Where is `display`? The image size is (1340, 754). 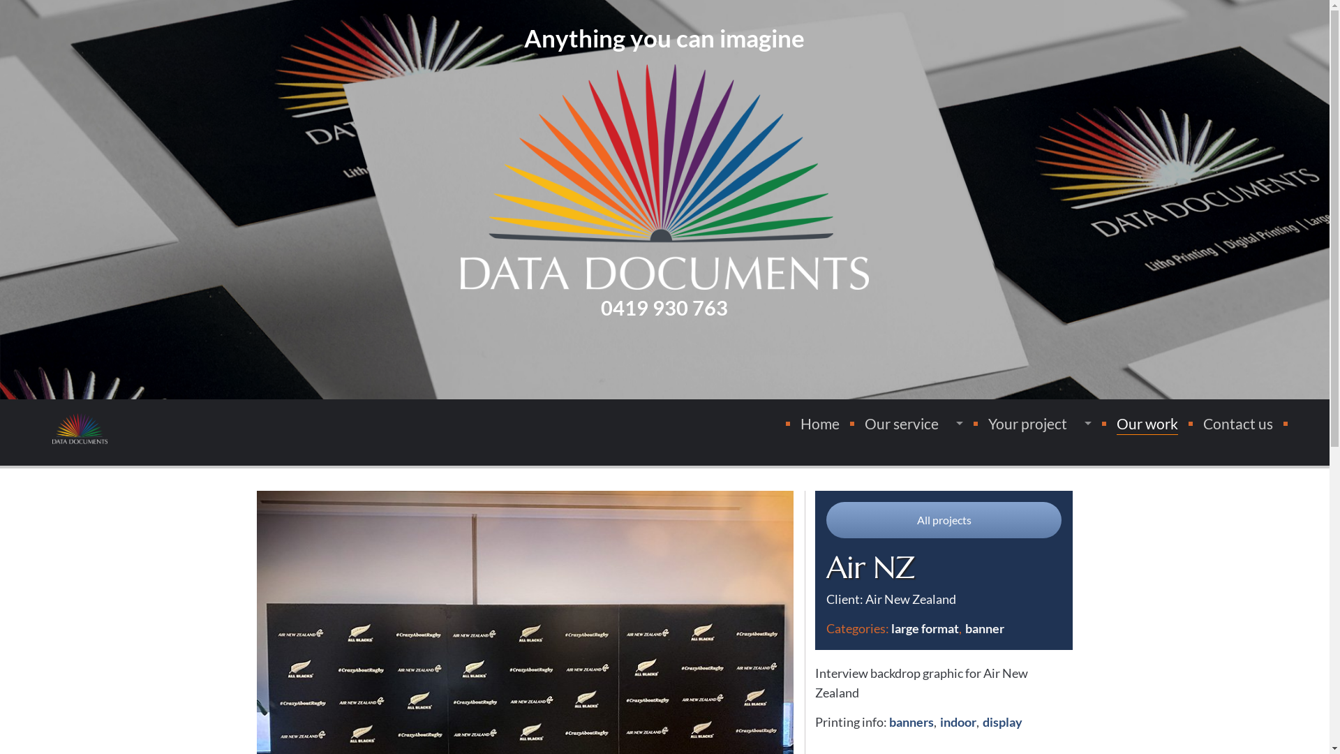 display is located at coordinates (1002, 722).